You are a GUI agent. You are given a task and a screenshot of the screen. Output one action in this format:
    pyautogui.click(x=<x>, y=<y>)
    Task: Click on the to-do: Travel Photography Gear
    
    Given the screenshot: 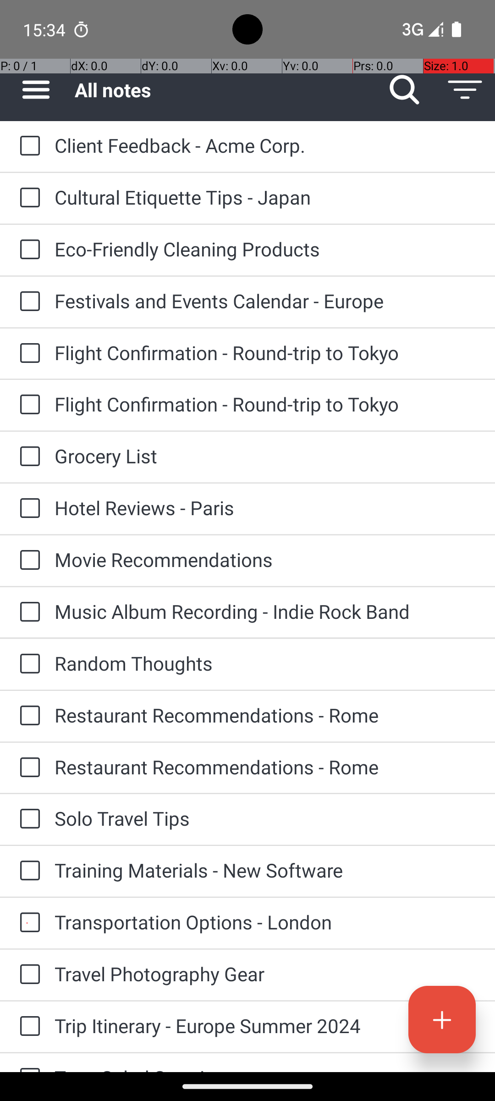 What is the action you would take?
    pyautogui.click(x=27, y=975)
    